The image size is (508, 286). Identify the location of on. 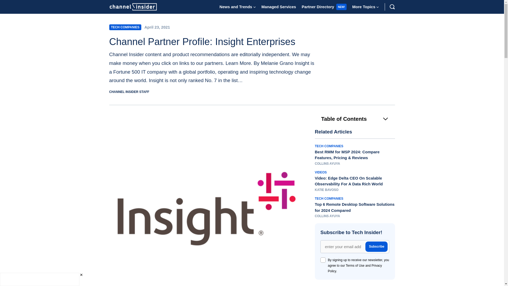
(323, 260).